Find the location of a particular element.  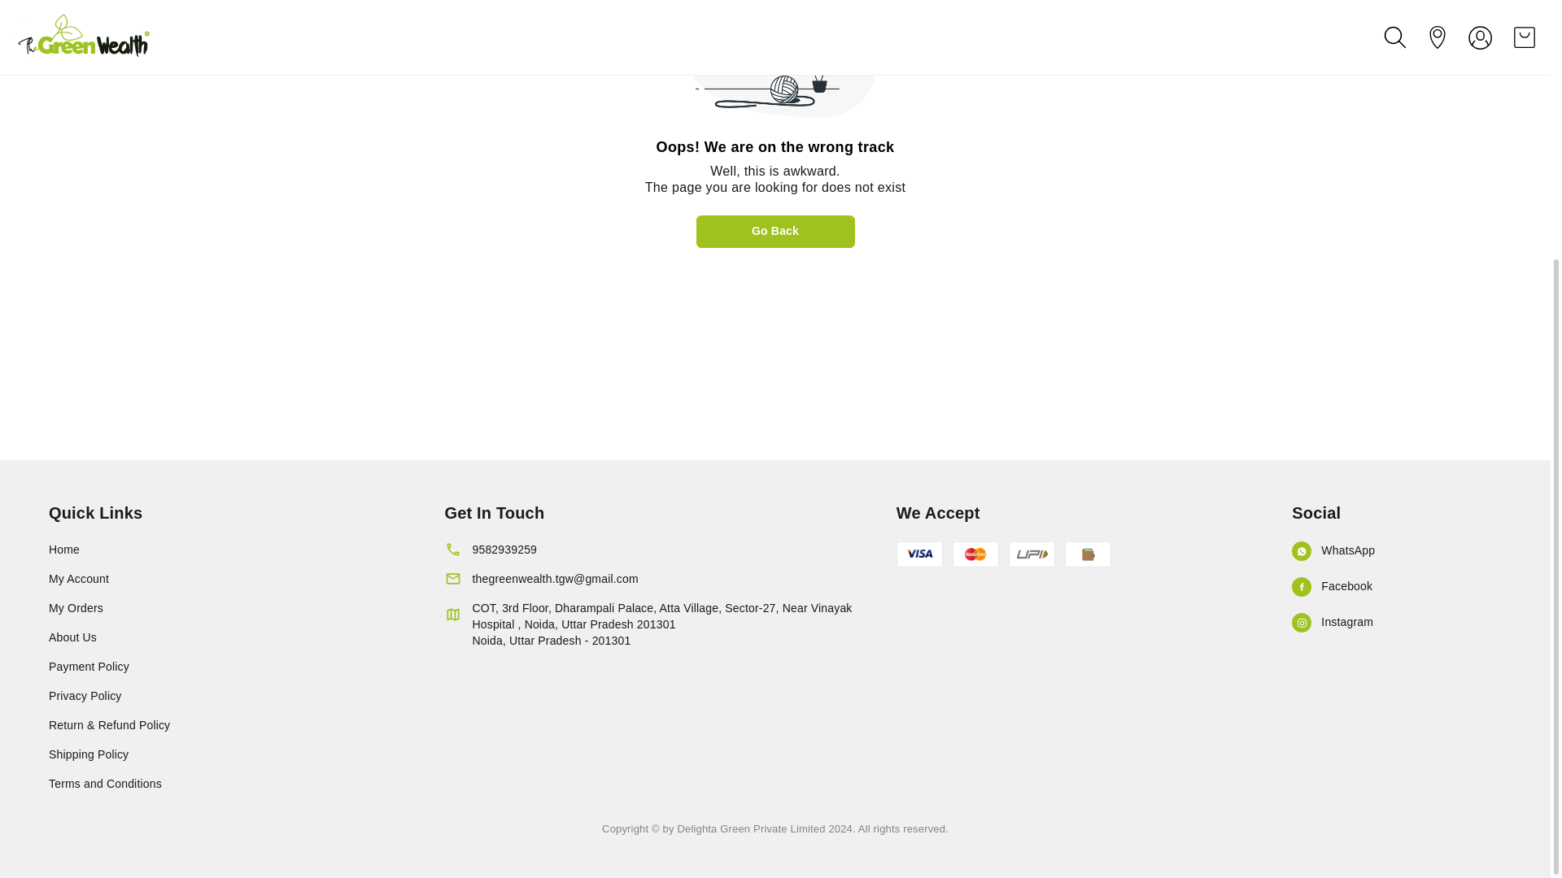

Facebook is located at coordinates (1396, 587).